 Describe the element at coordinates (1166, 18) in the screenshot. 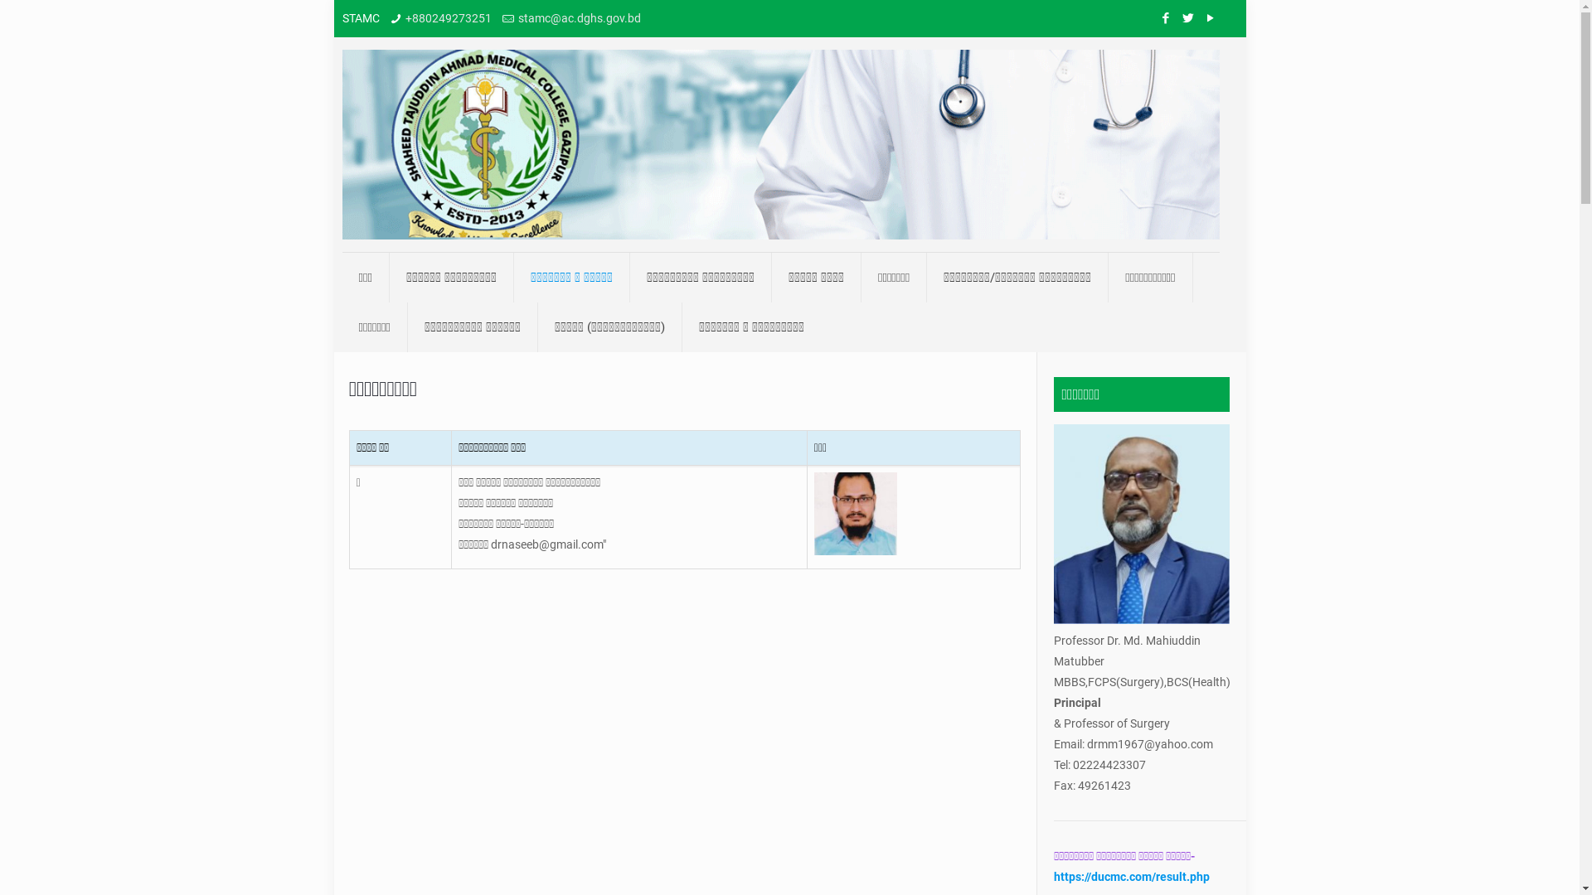

I see `Facebook` at that location.